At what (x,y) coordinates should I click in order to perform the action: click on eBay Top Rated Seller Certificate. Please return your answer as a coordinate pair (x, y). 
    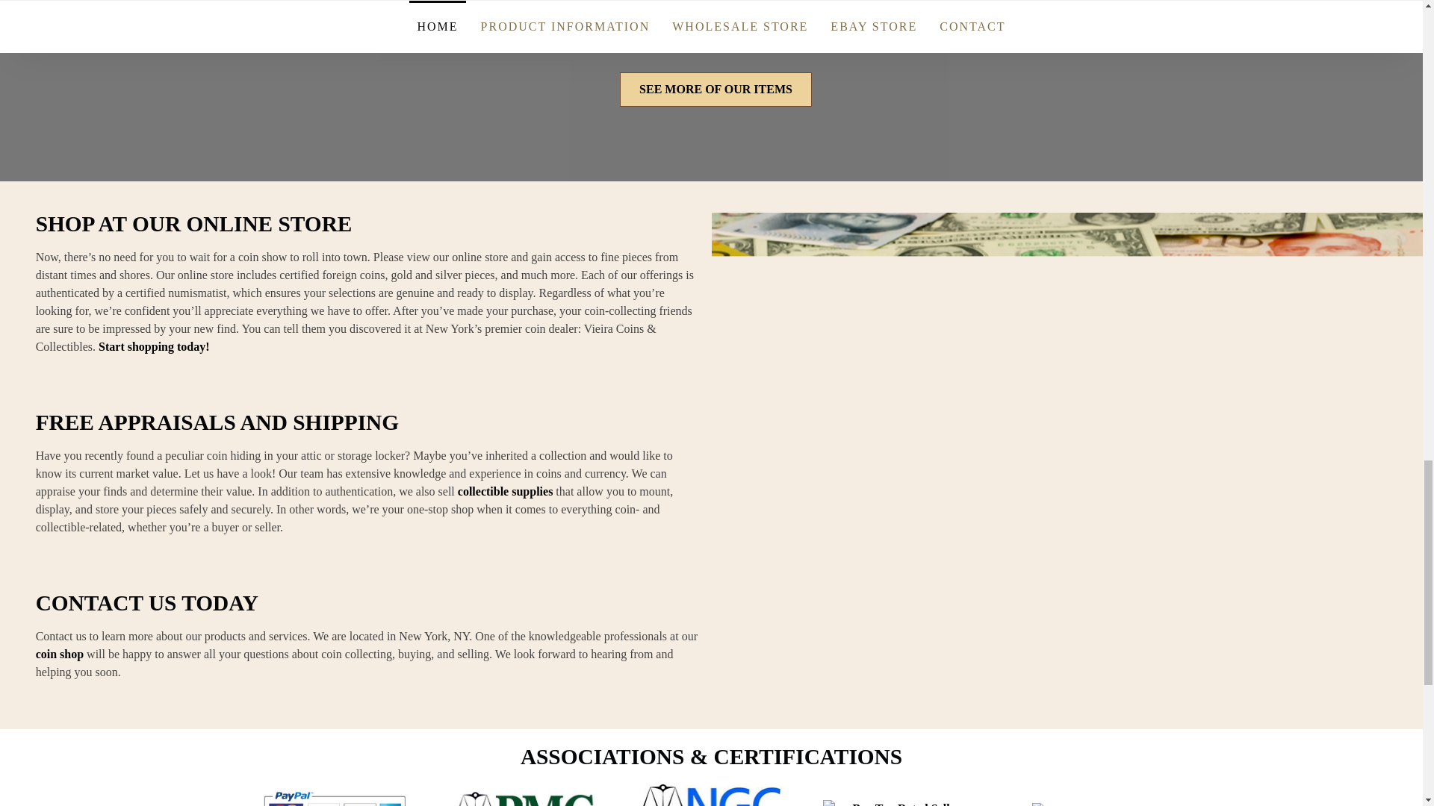
    Looking at the image, I should click on (898, 803).